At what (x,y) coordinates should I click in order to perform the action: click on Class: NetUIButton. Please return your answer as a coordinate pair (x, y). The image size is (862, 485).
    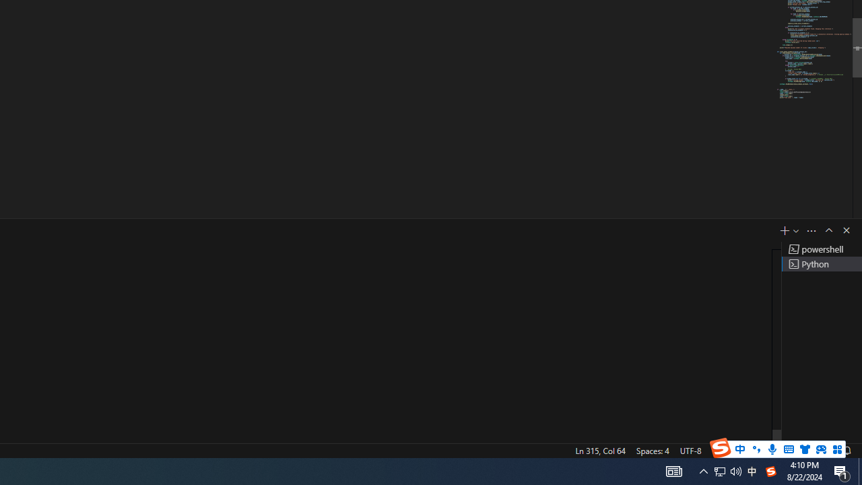
    Looking at the image, I should click on (754, 399).